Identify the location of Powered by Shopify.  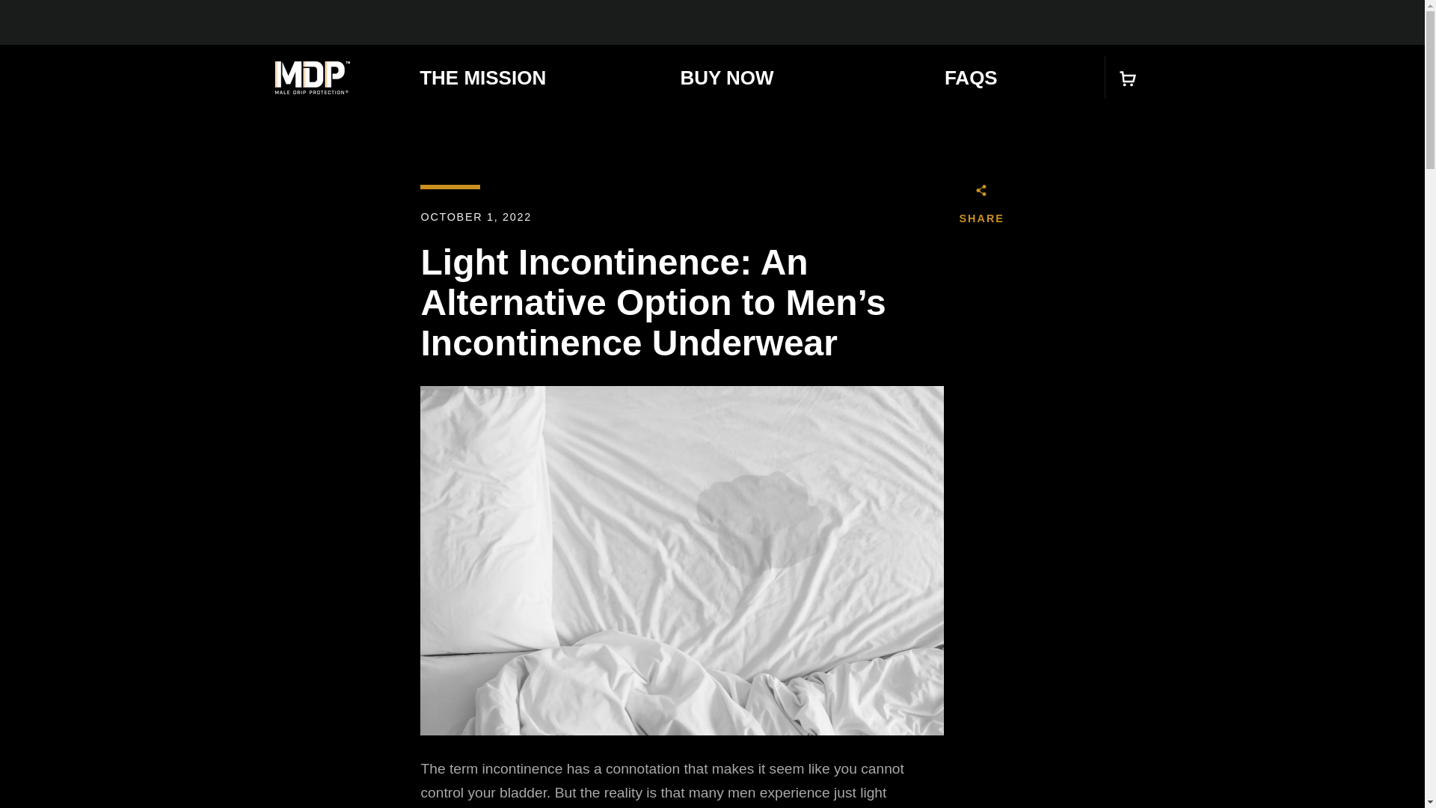
(521, 756).